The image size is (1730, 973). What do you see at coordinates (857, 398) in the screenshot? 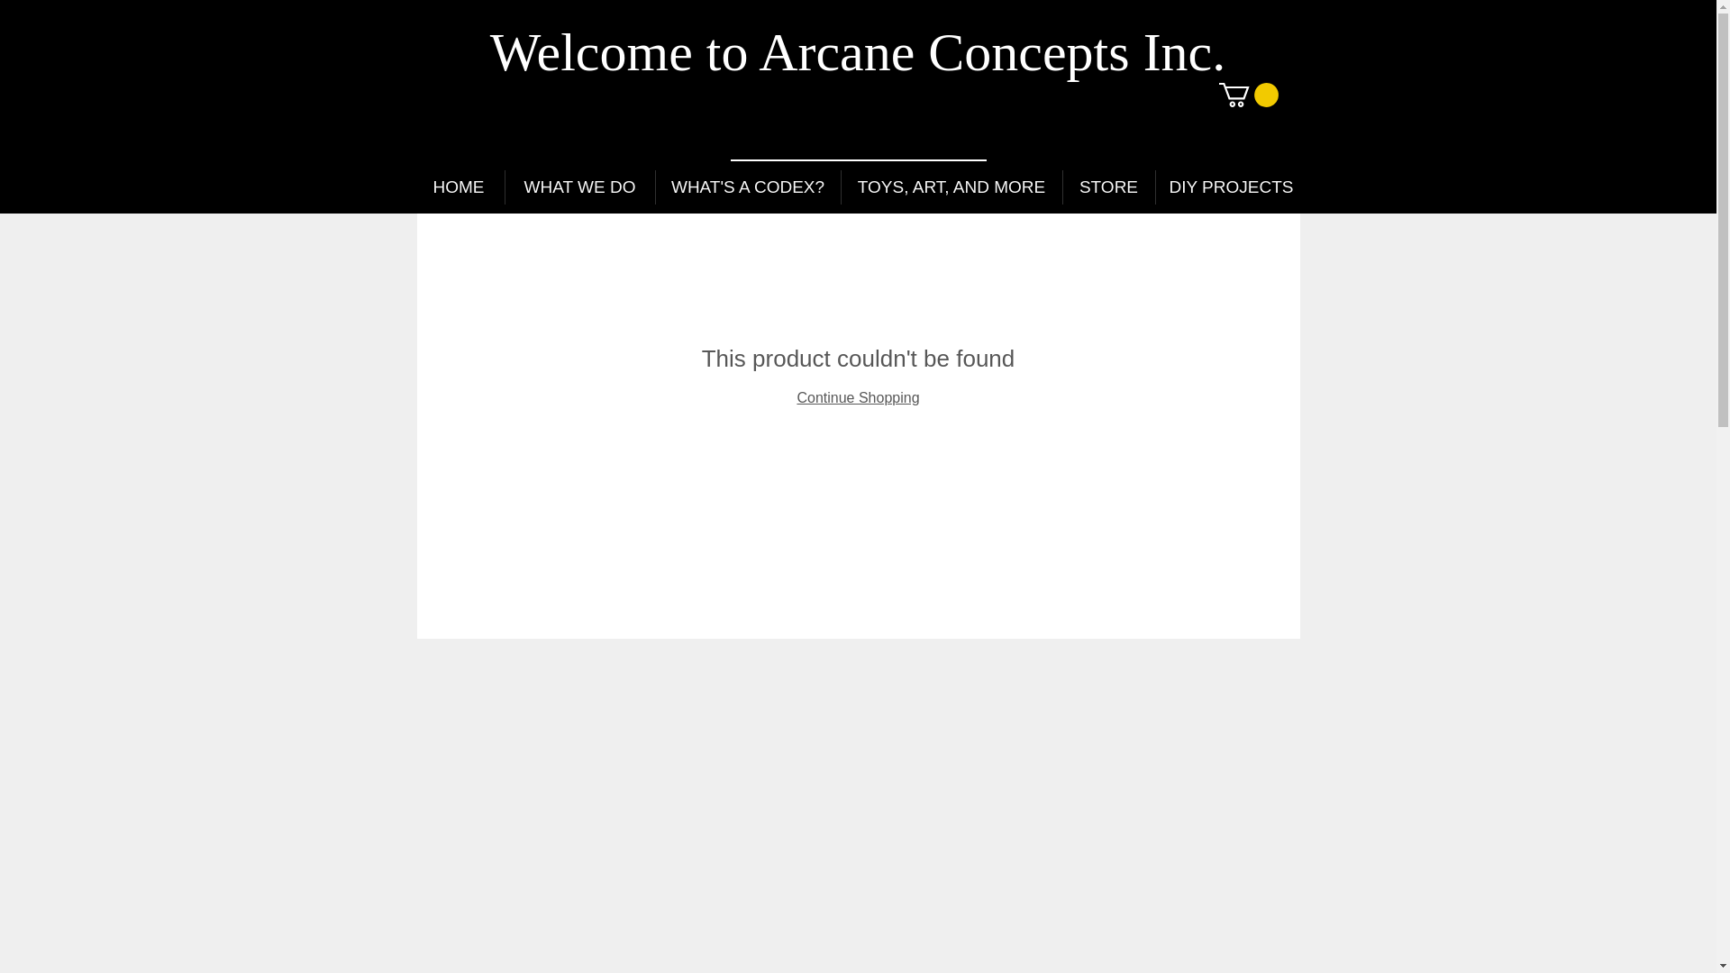
I see `Continue Shopping` at bounding box center [857, 398].